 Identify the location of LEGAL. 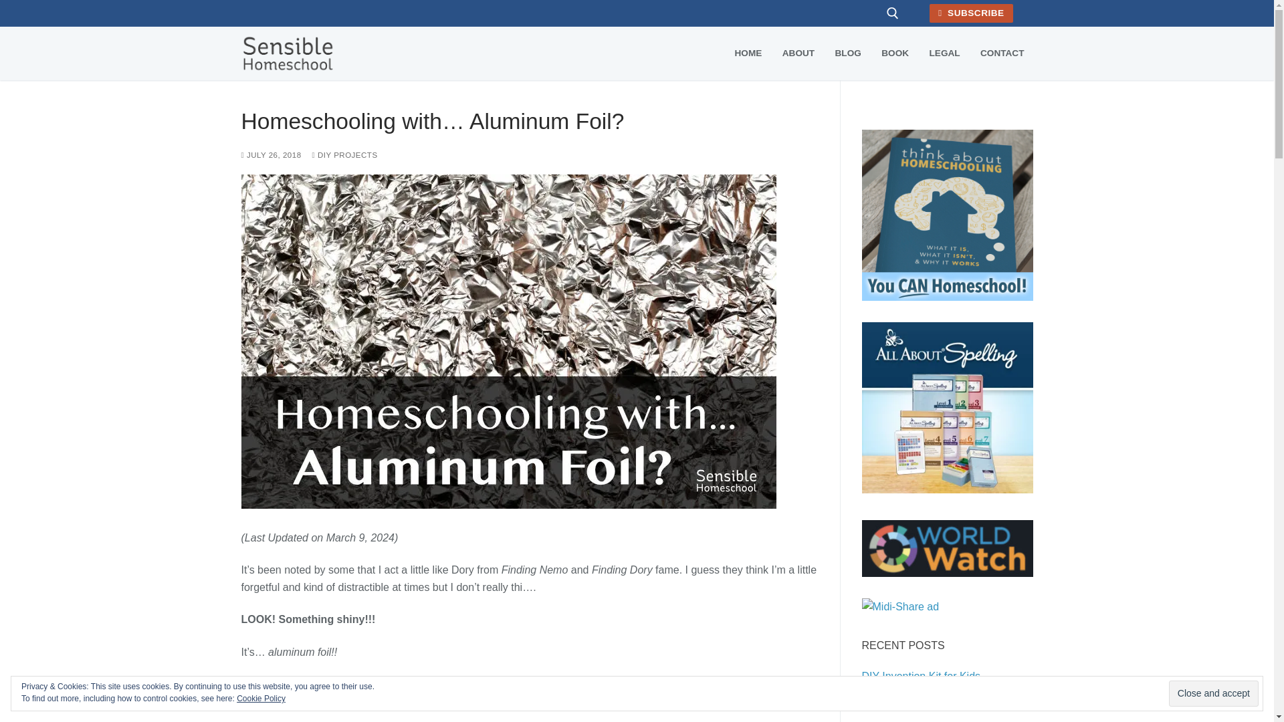
(944, 53).